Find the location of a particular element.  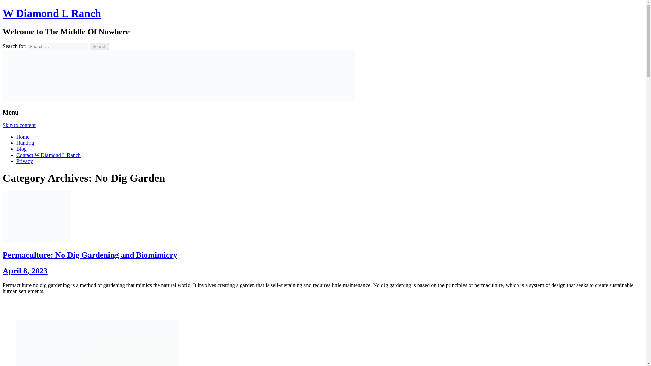

8:09 am is located at coordinates (25, 271).